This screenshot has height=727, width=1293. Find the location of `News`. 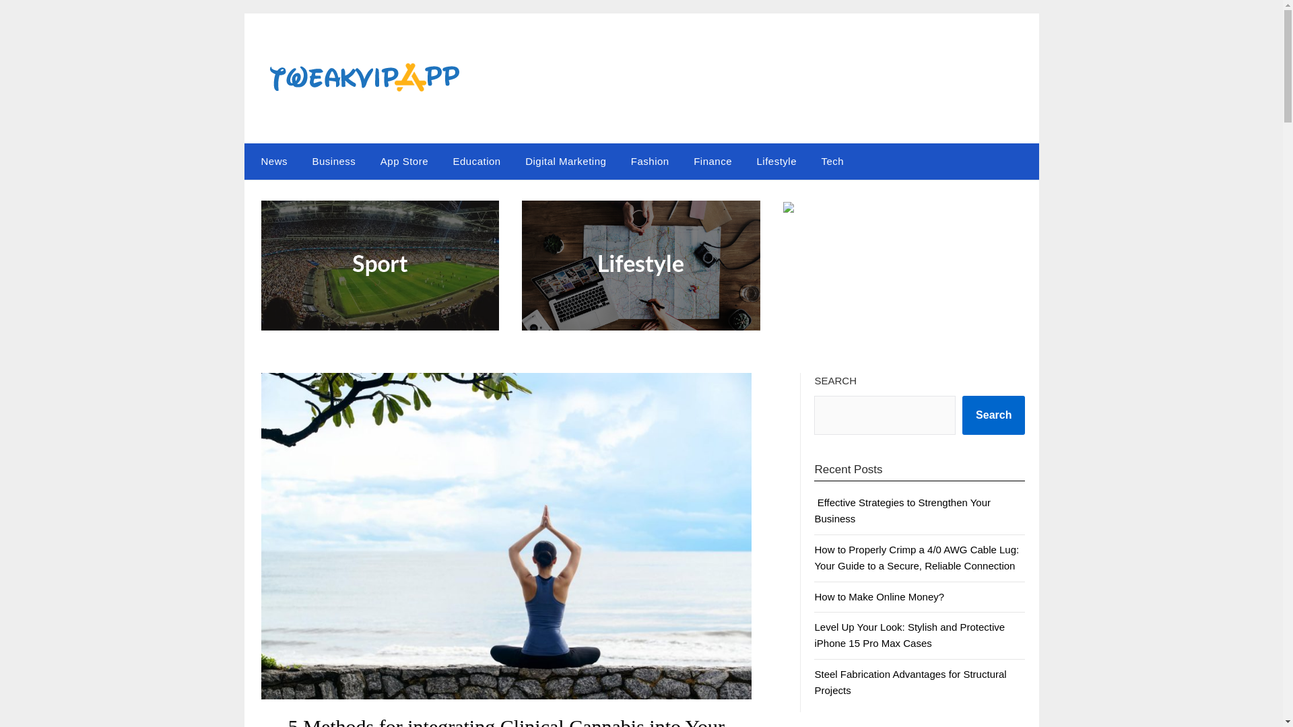

News is located at coordinates (271, 161).